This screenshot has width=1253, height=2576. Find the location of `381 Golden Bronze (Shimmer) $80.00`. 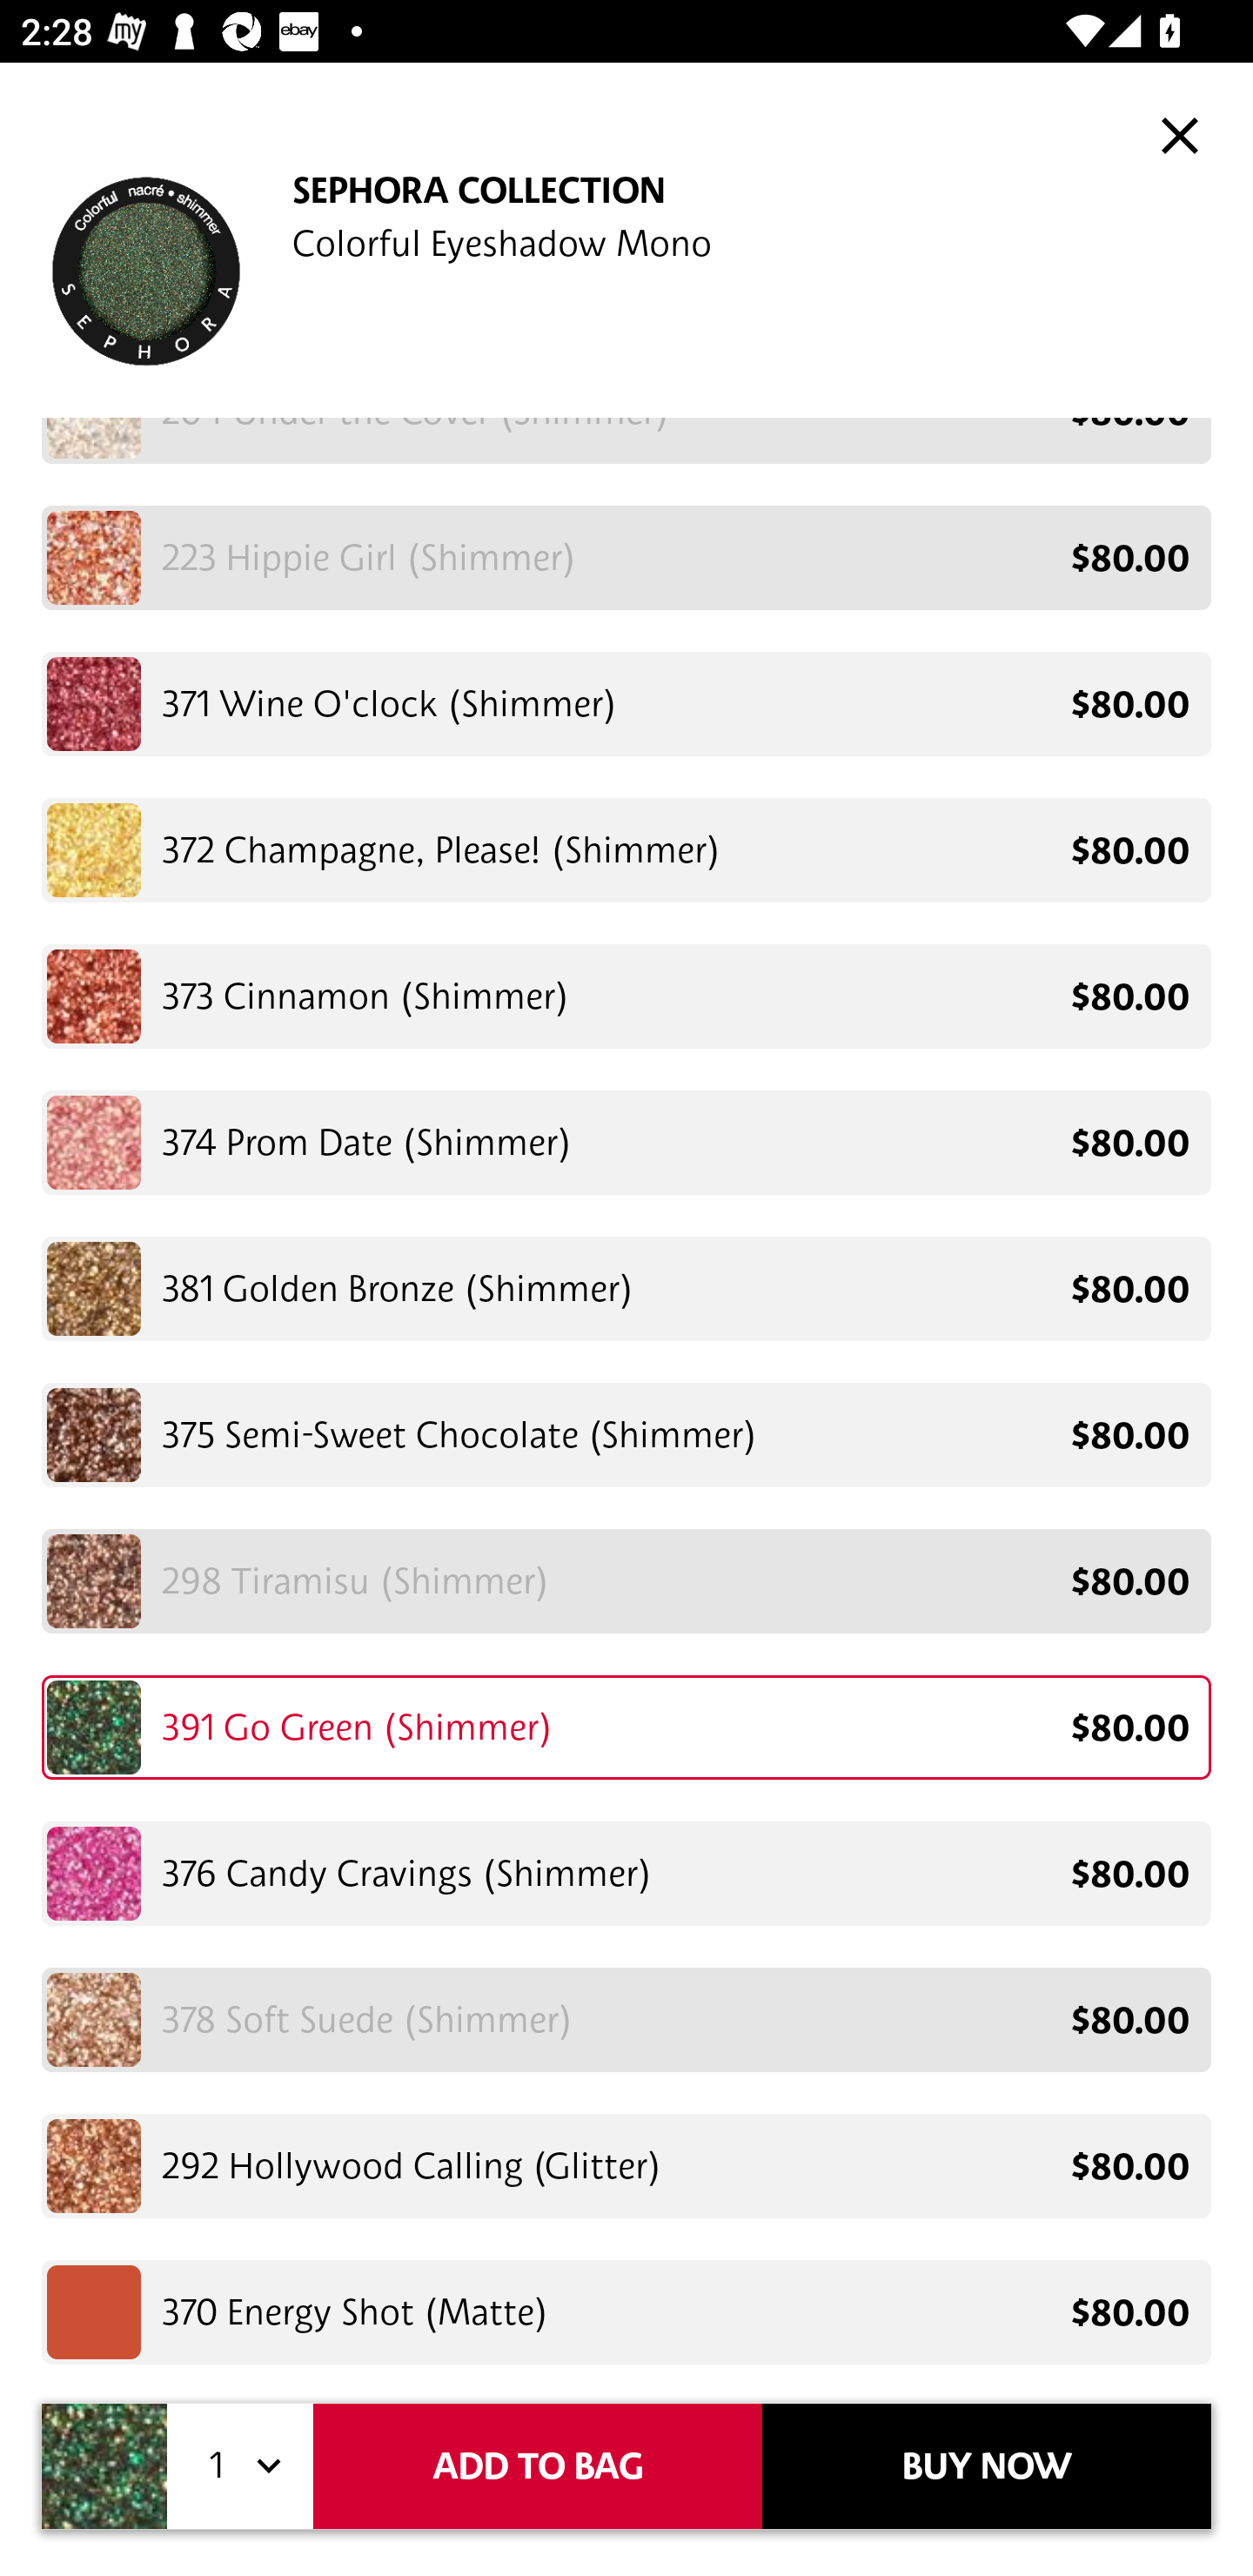

381 Golden Bronze (Shimmer) $80.00 is located at coordinates (626, 1289).